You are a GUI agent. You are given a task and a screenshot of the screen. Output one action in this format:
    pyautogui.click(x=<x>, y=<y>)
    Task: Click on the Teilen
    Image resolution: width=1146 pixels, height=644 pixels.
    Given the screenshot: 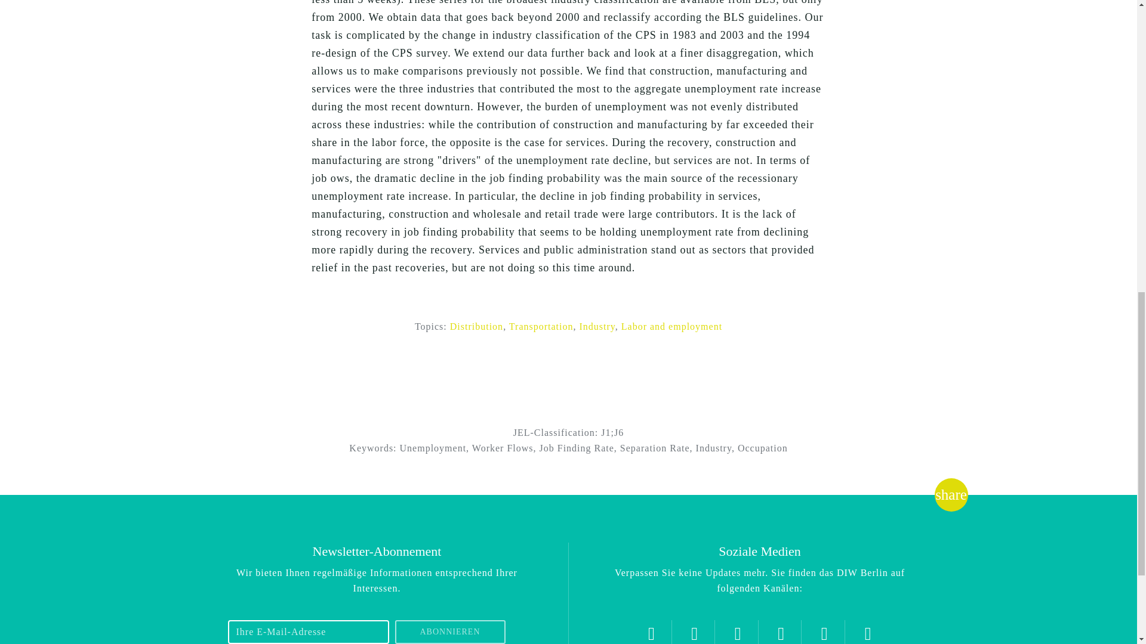 What is the action you would take?
    pyautogui.click(x=951, y=495)
    